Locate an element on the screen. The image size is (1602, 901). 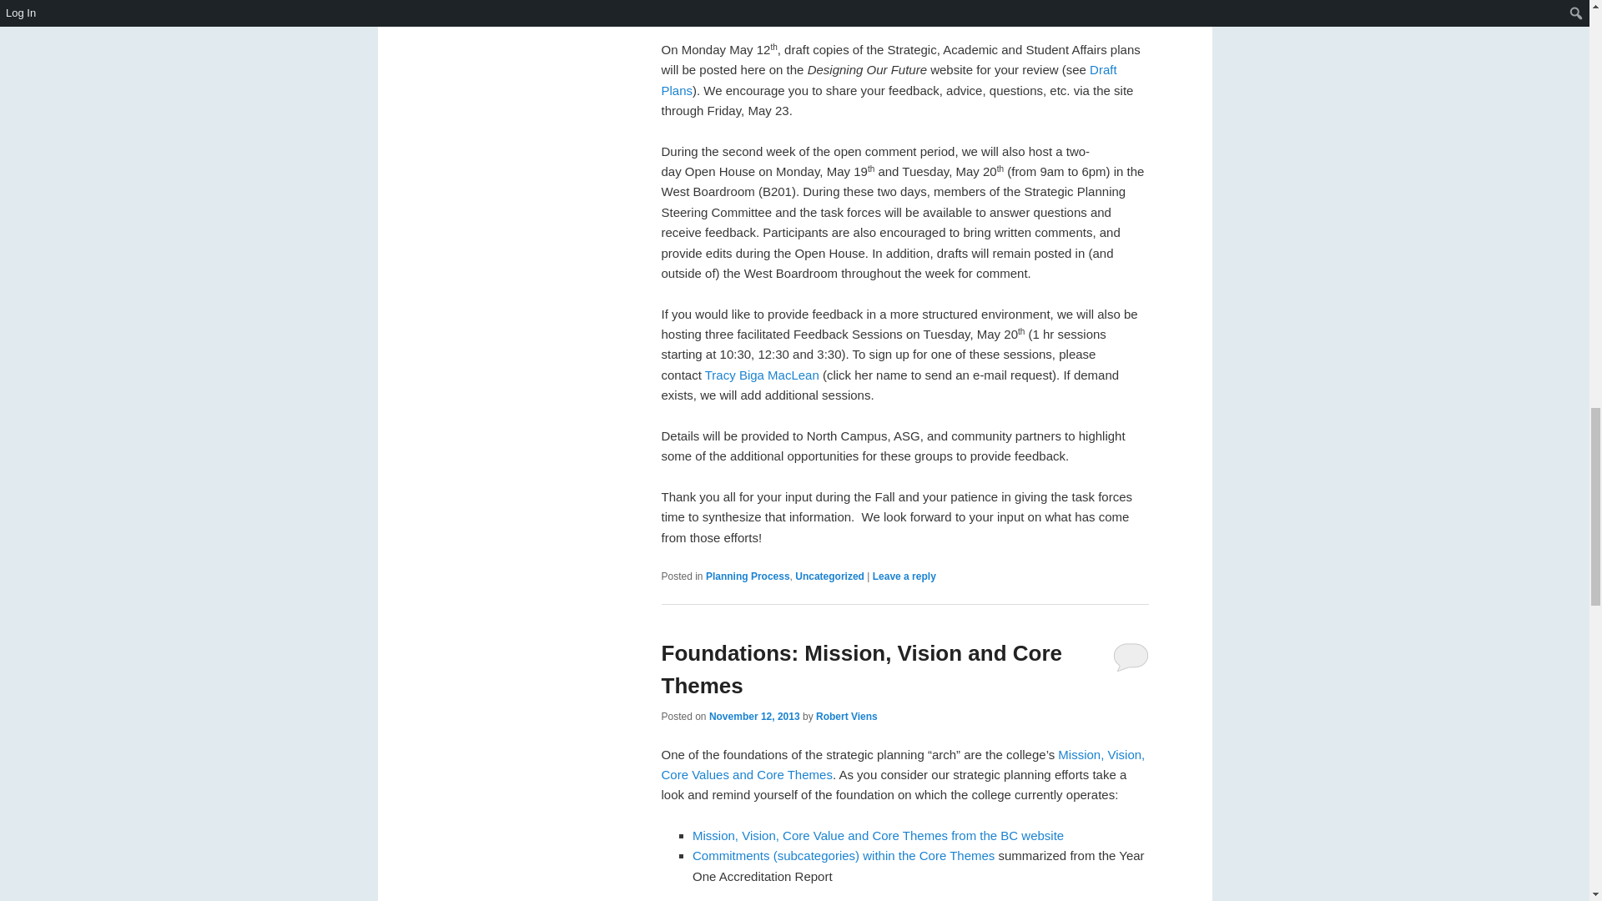
November 12, 2013 is located at coordinates (754, 717).